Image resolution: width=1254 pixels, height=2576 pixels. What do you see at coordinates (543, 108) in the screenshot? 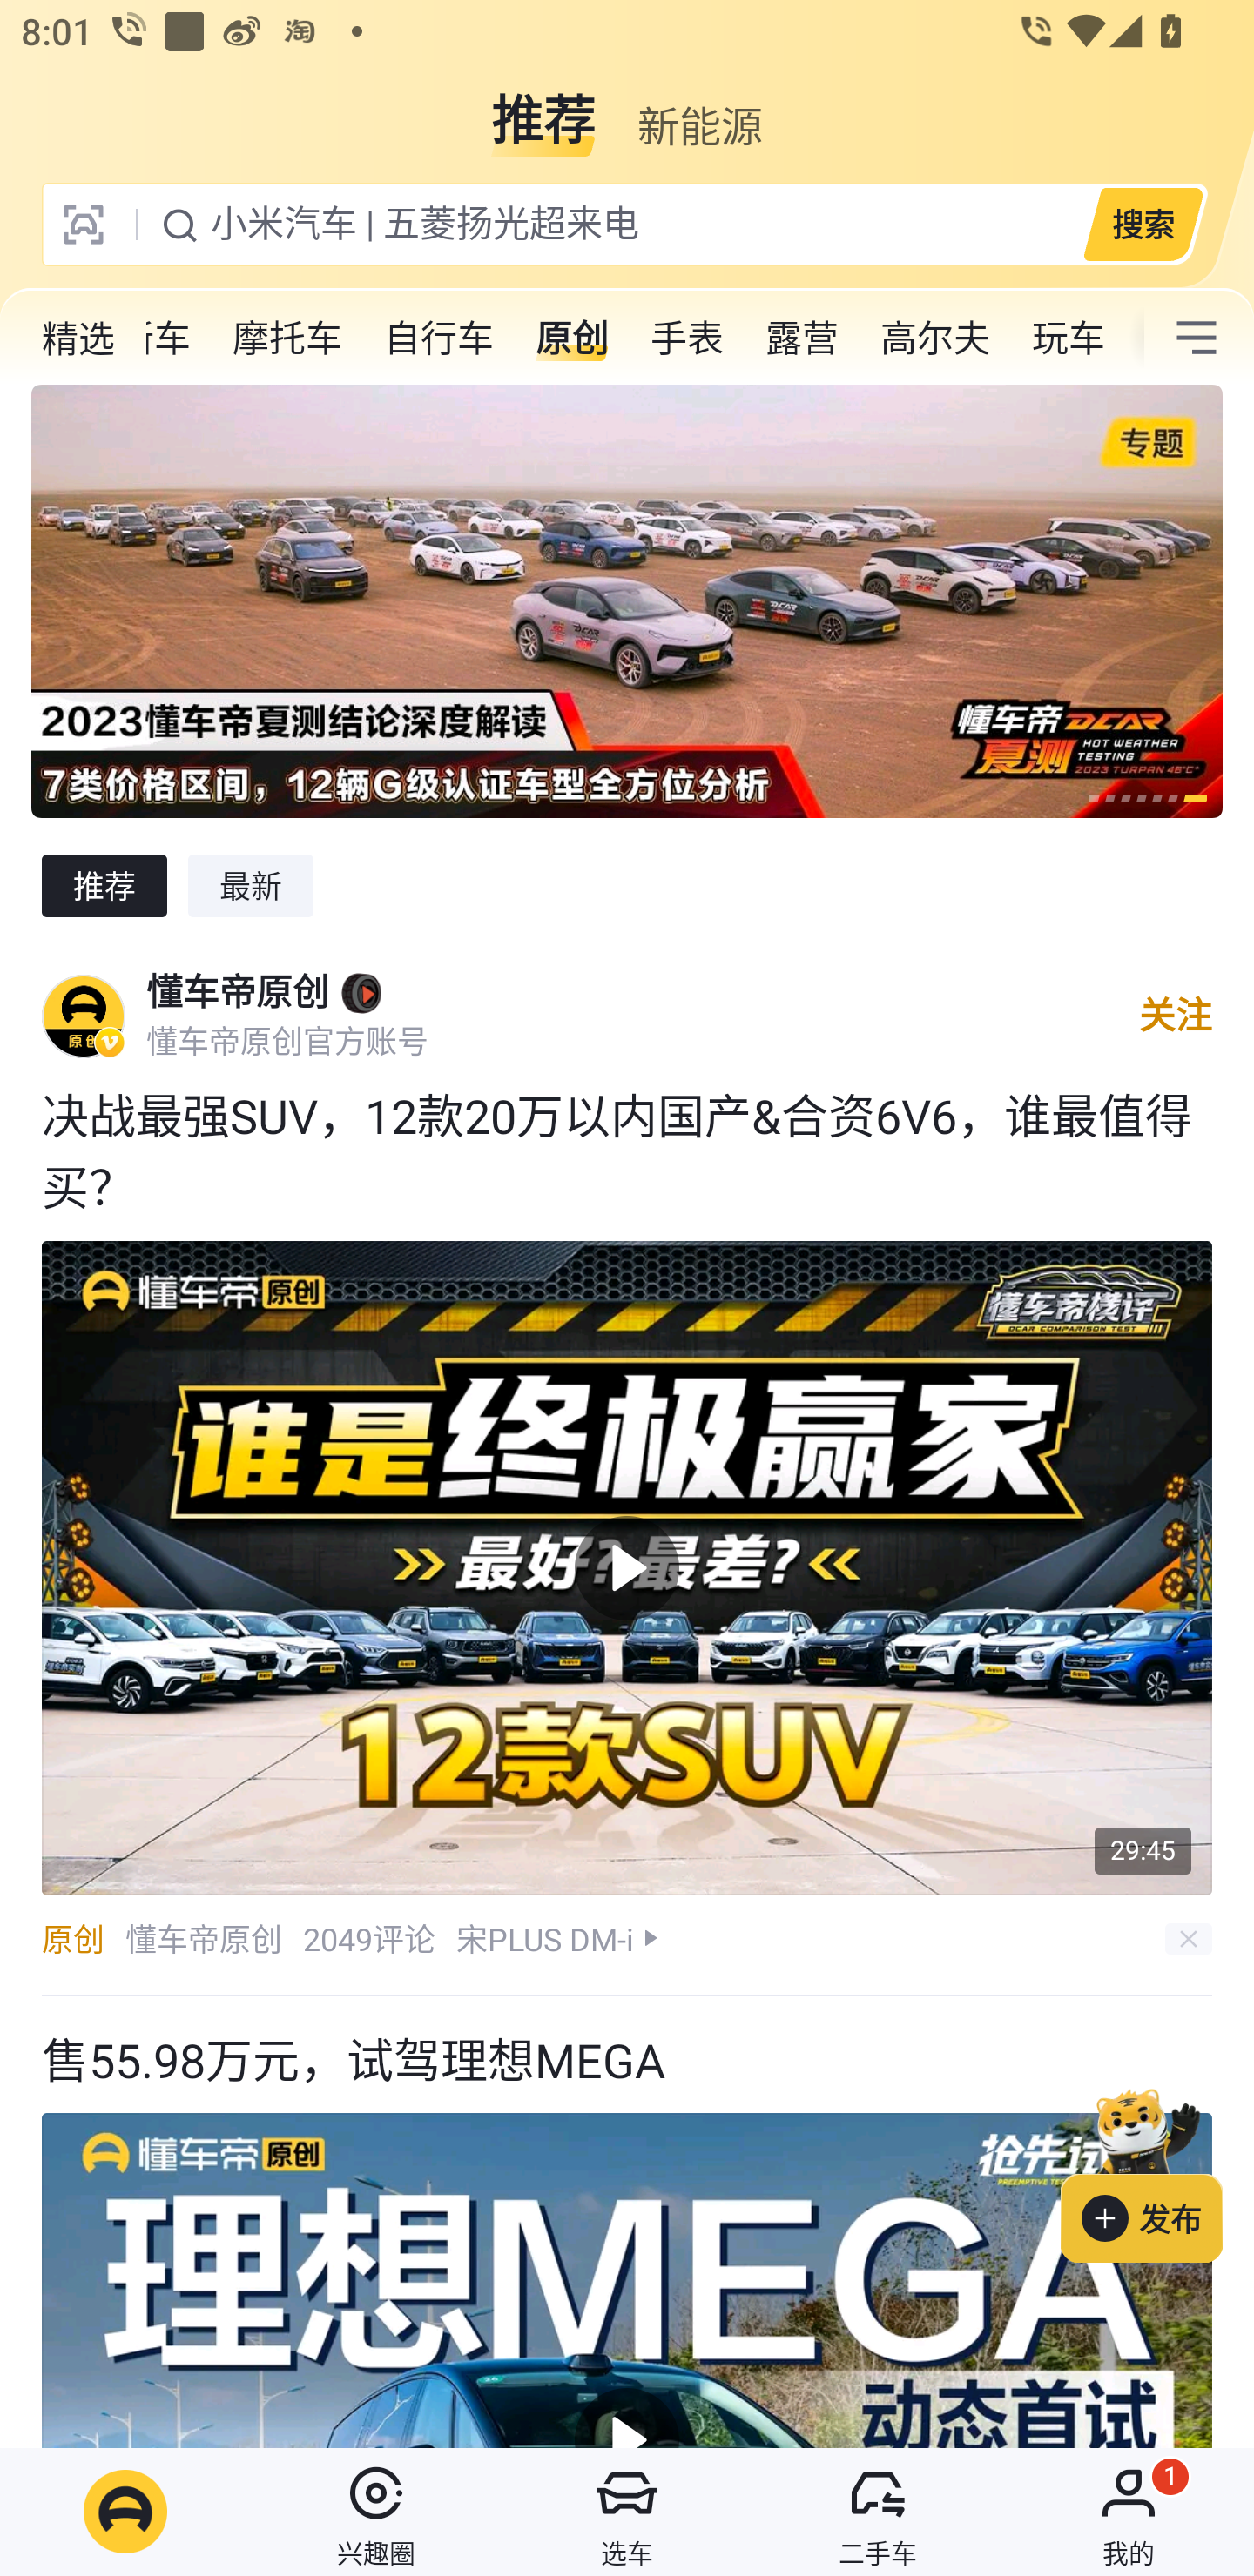
I see `推荐` at bounding box center [543, 108].